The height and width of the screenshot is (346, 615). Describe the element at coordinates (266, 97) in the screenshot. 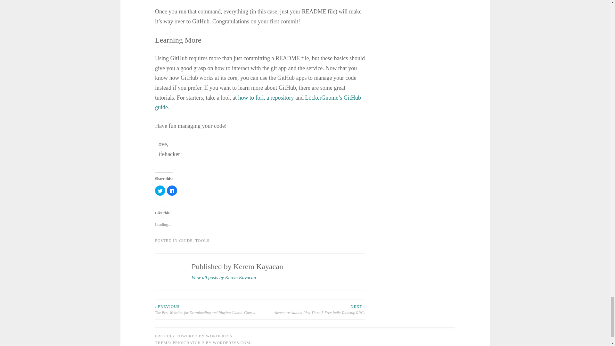

I see `how to fork a repository` at that location.